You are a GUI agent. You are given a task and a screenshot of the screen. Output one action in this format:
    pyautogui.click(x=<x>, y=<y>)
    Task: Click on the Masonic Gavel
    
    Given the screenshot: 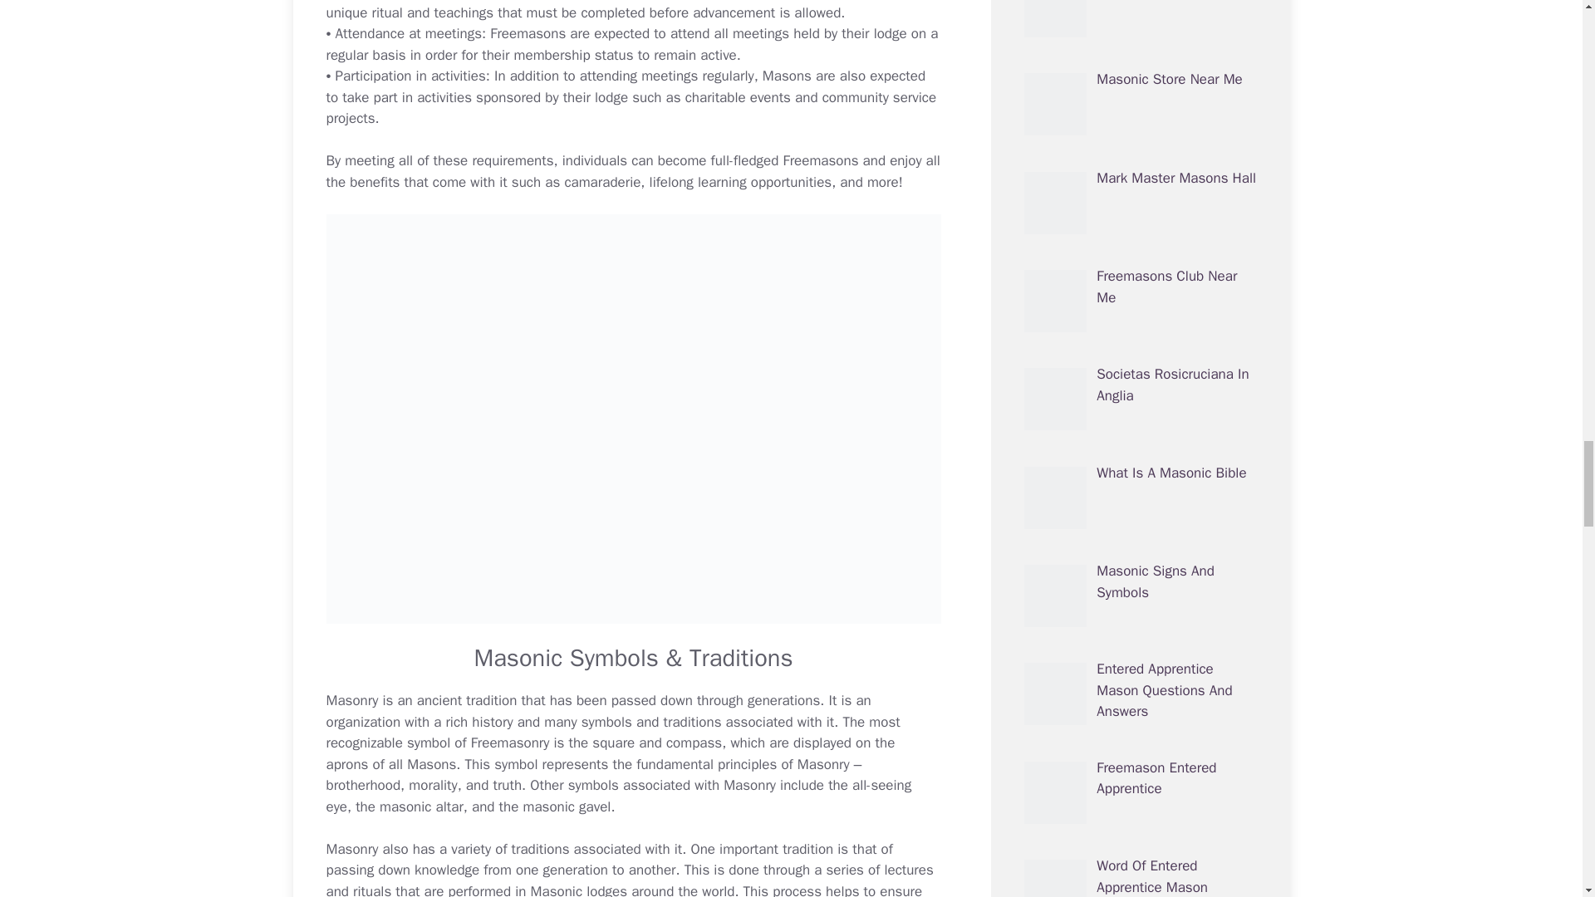 What is the action you would take?
    pyautogui.click(x=495, y=806)
    